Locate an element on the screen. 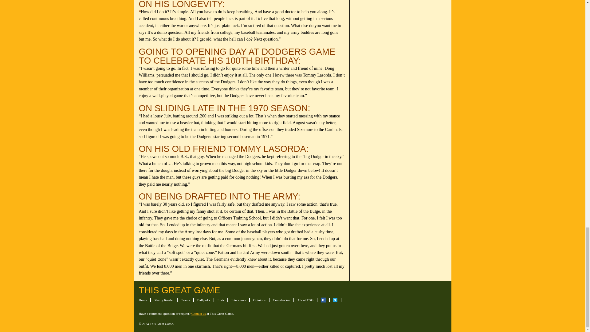 The height and width of the screenshot is (332, 590). Ballparks is located at coordinates (203, 300).